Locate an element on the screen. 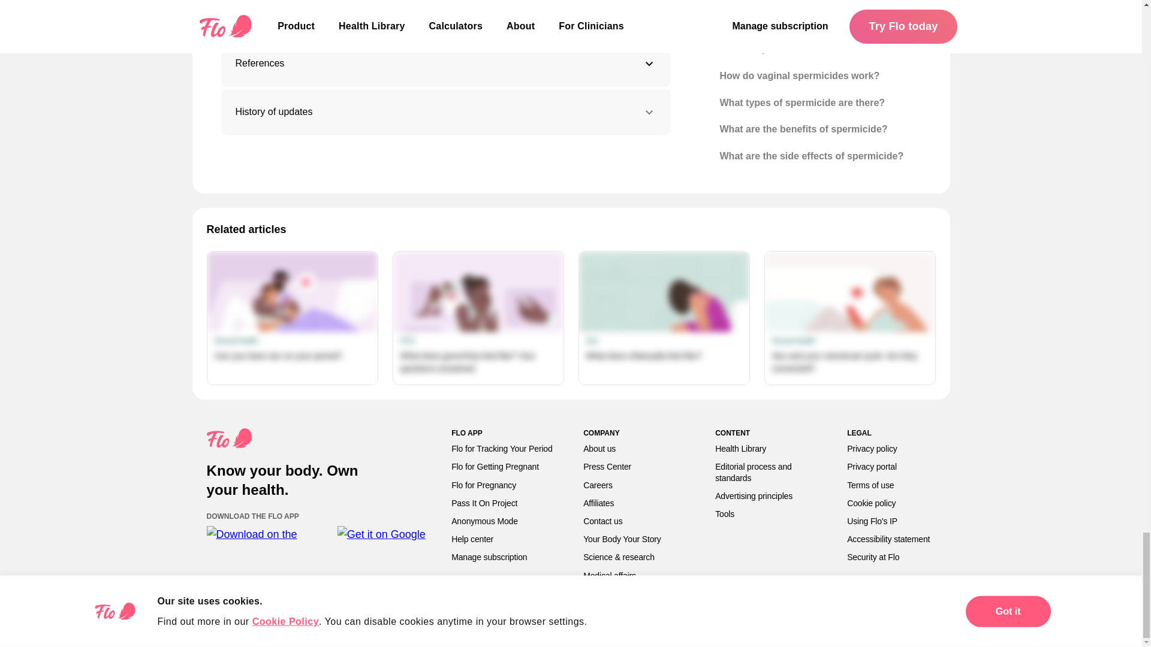  Get it on Google Play now is located at coordinates (382, 536).